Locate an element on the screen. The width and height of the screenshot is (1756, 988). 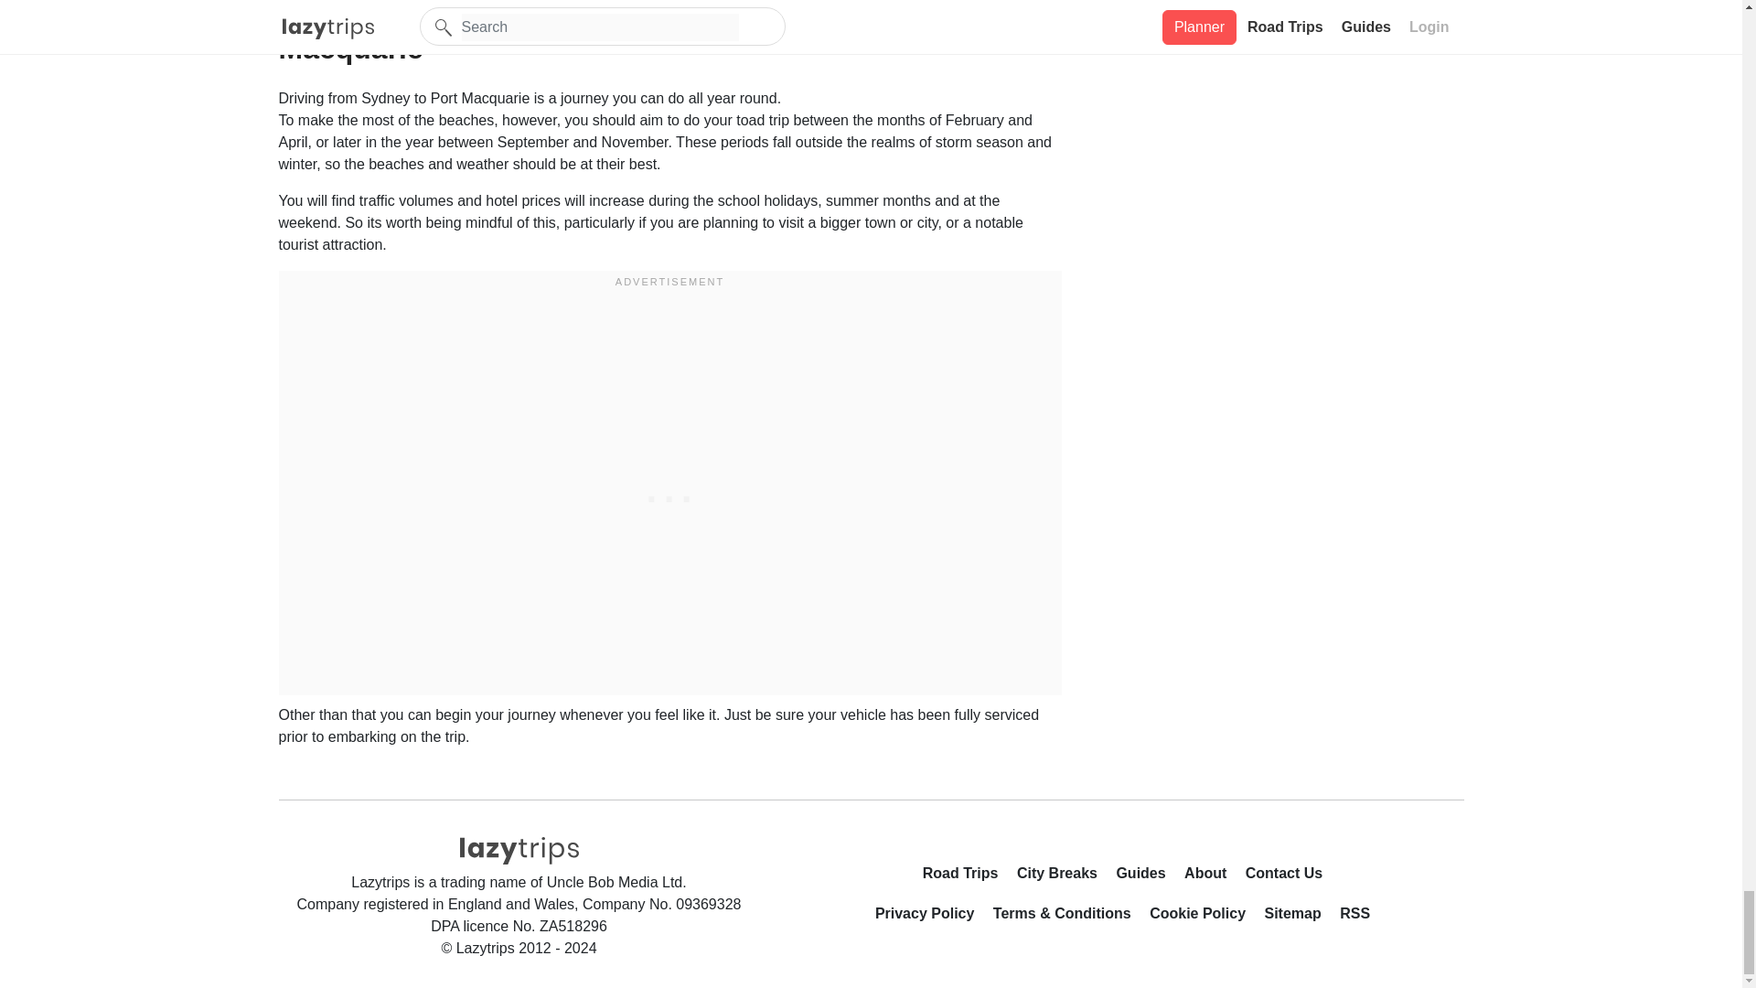
Guides is located at coordinates (1147, 876).